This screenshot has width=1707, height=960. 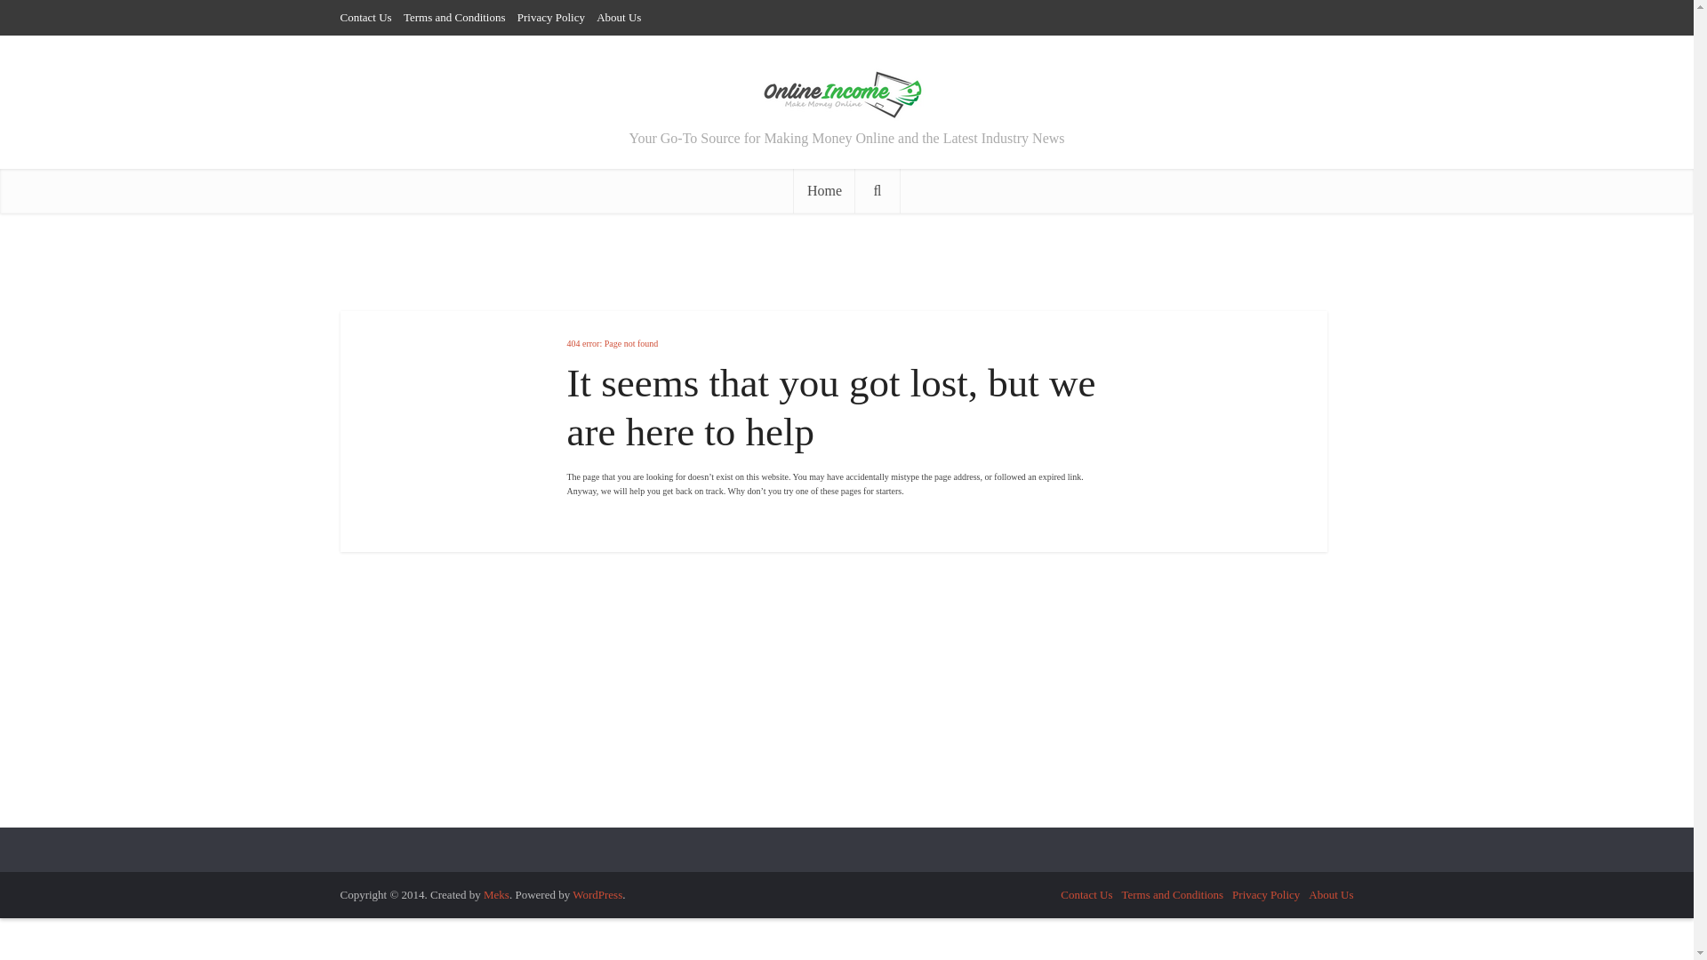 What do you see at coordinates (1266, 894) in the screenshot?
I see `Privacy Policy` at bounding box center [1266, 894].